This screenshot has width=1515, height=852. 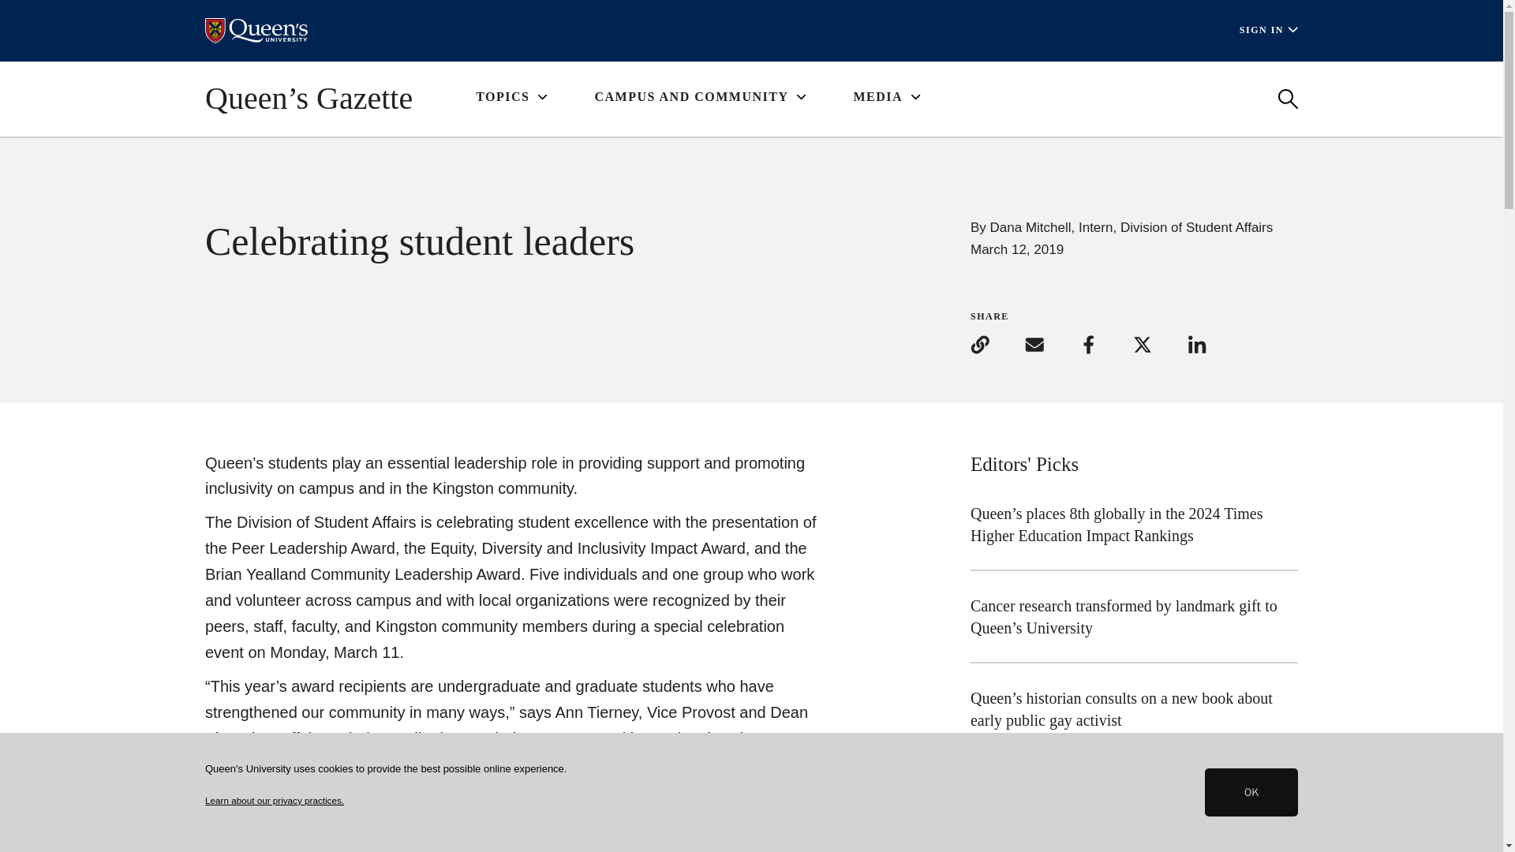 What do you see at coordinates (996, 344) in the screenshot?
I see `Copy link to clipboard` at bounding box center [996, 344].